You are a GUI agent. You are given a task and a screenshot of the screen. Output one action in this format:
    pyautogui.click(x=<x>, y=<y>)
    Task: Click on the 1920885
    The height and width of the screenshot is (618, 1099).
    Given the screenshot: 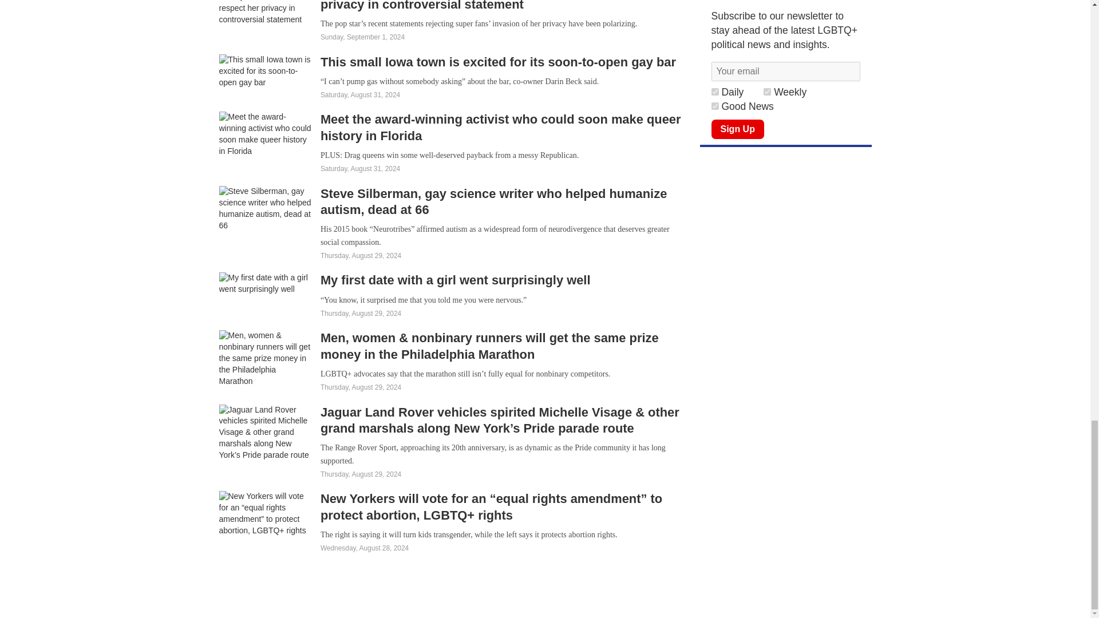 What is the action you would take?
    pyautogui.click(x=714, y=92)
    